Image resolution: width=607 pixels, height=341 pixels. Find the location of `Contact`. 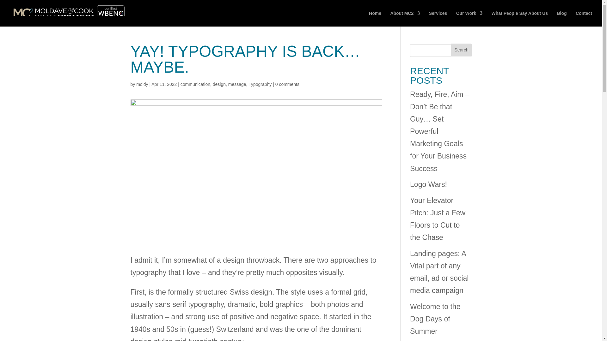

Contact is located at coordinates (584, 19).